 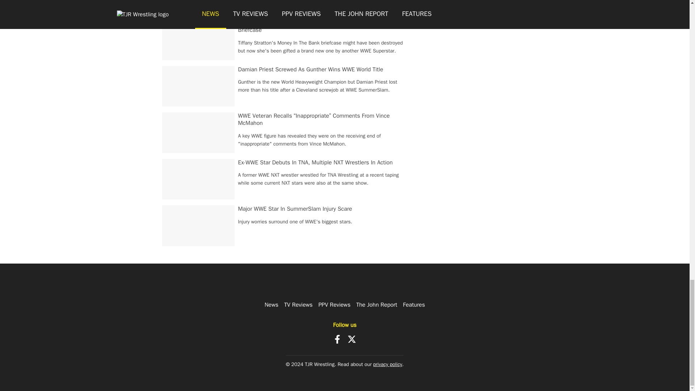 What do you see at coordinates (315, 162) in the screenshot?
I see `Ex-WWE Star Debuts In TNA, Multiple NXT Wrestlers In Action` at bounding box center [315, 162].